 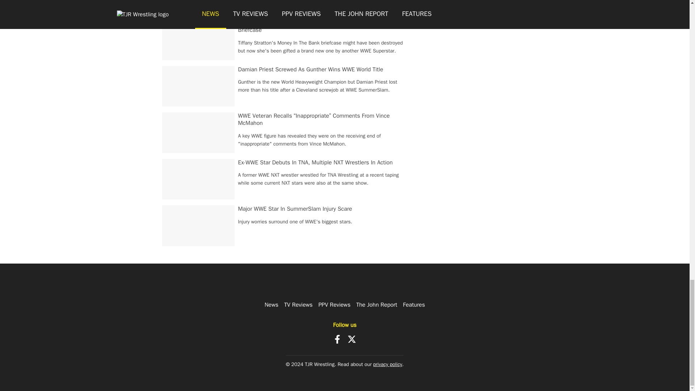 What do you see at coordinates (315, 162) in the screenshot?
I see `Ex-WWE Star Debuts In TNA, Multiple NXT Wrestlers In Action` at bounding box center [315, 162].